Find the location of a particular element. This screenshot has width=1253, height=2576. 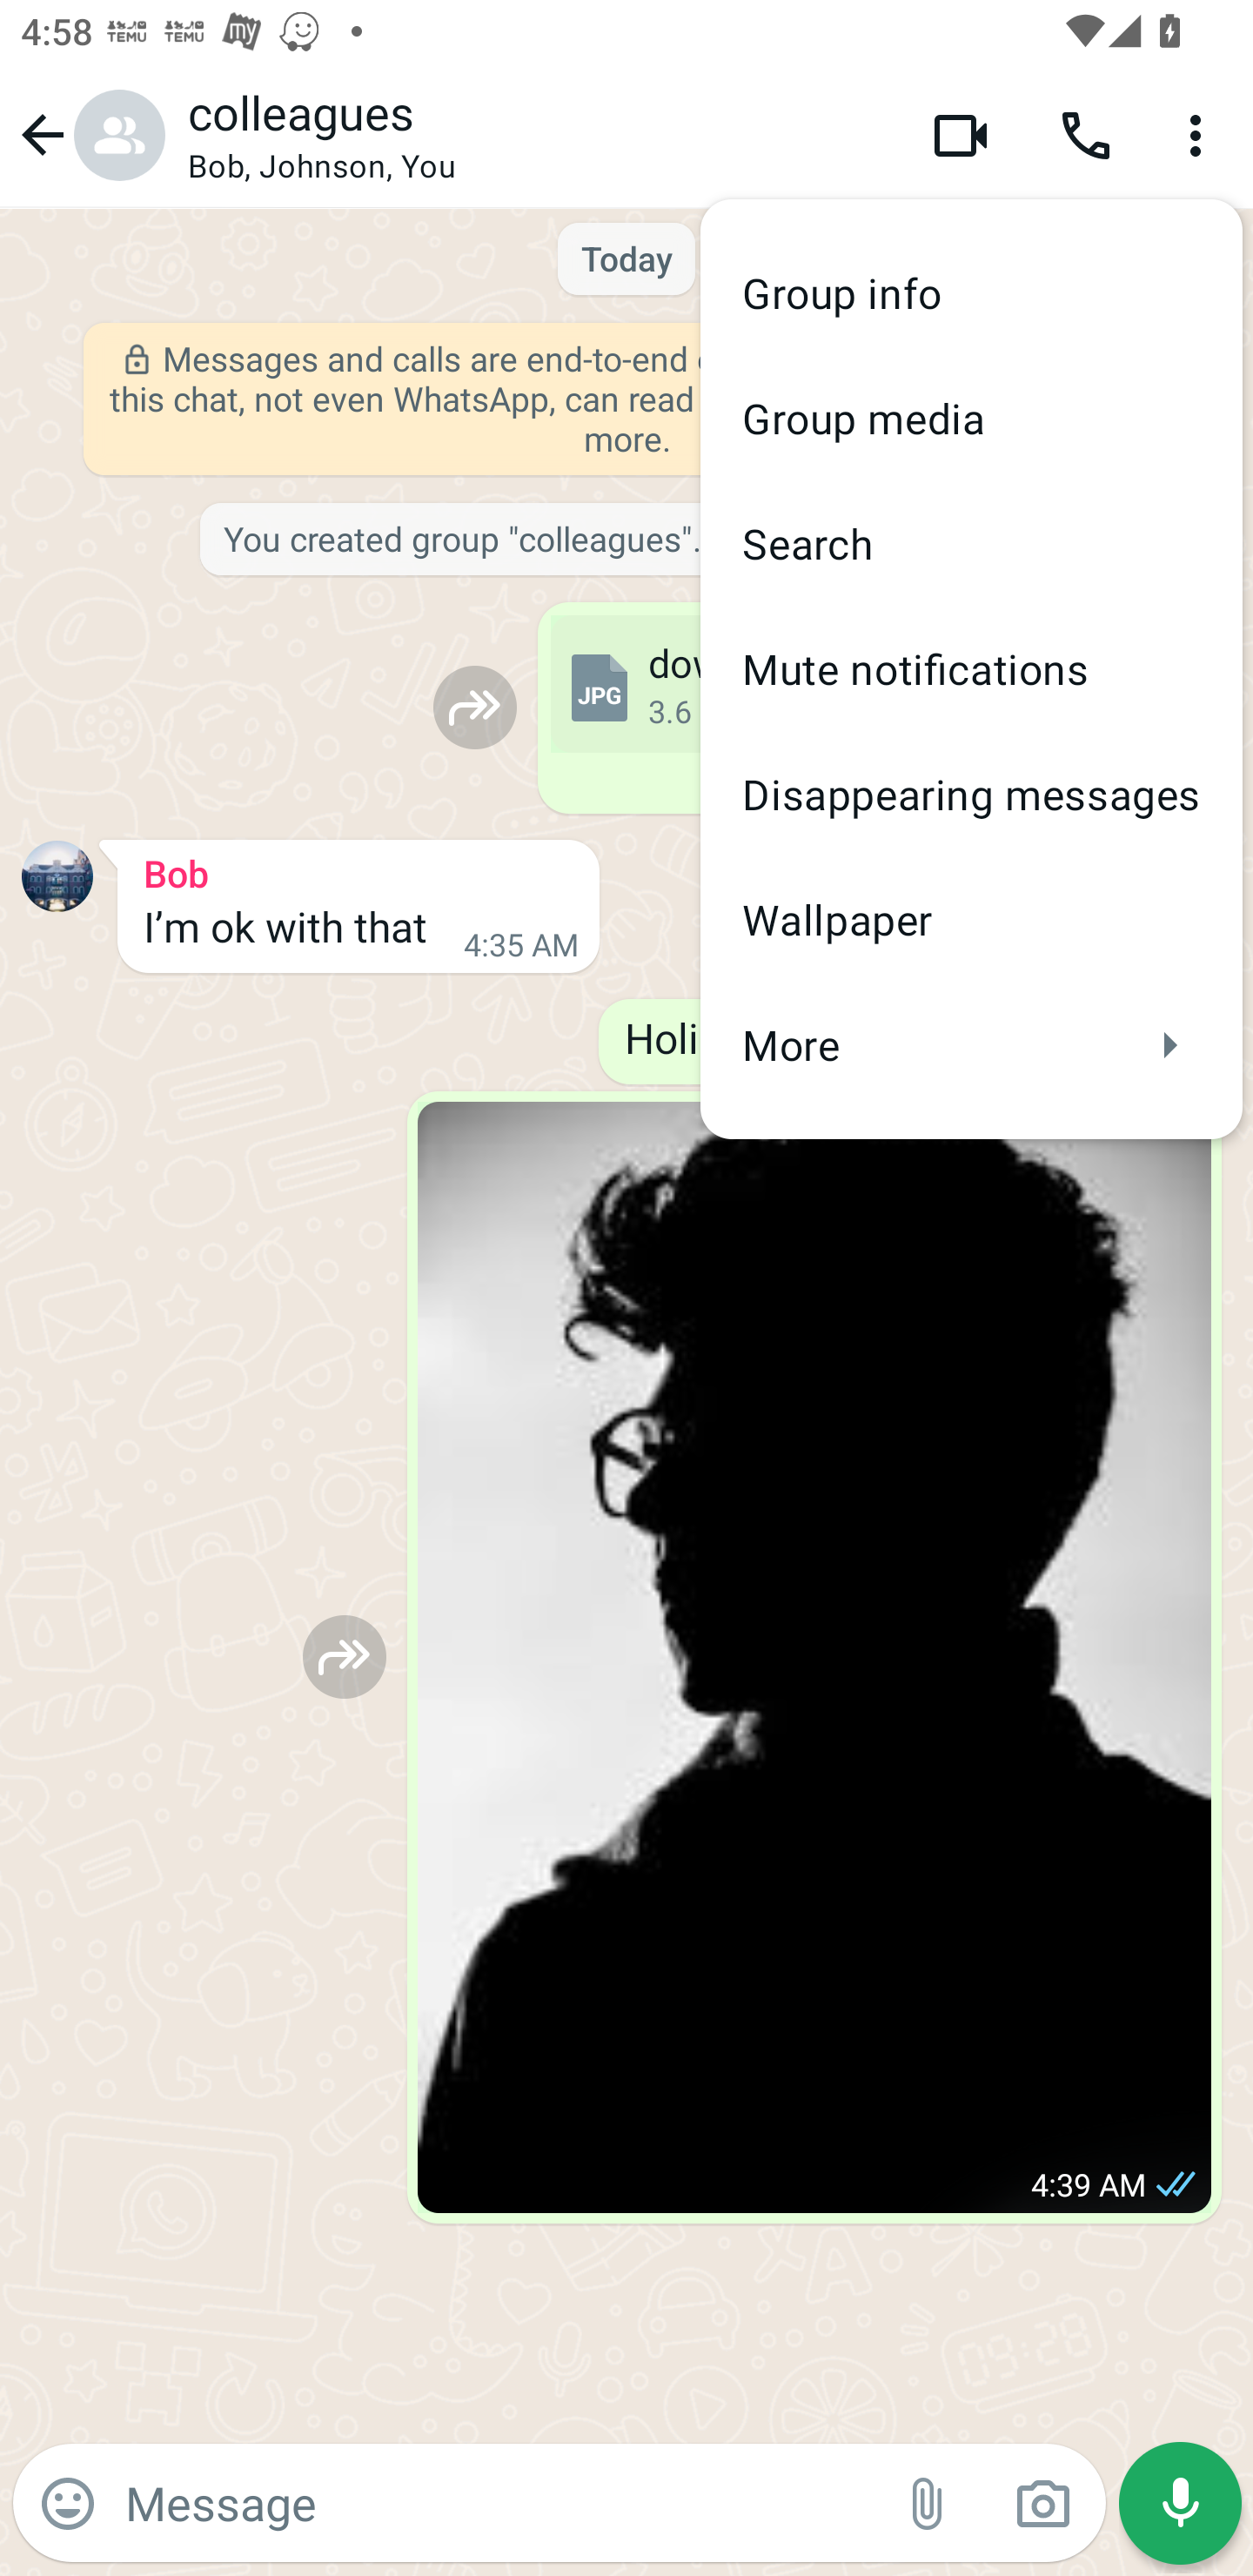

Wallpaper is located at coordinates (971, 919).